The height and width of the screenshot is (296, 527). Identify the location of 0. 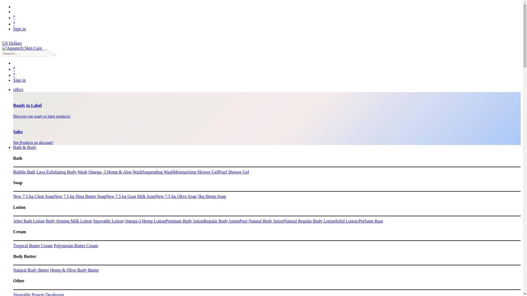
(14, 75).